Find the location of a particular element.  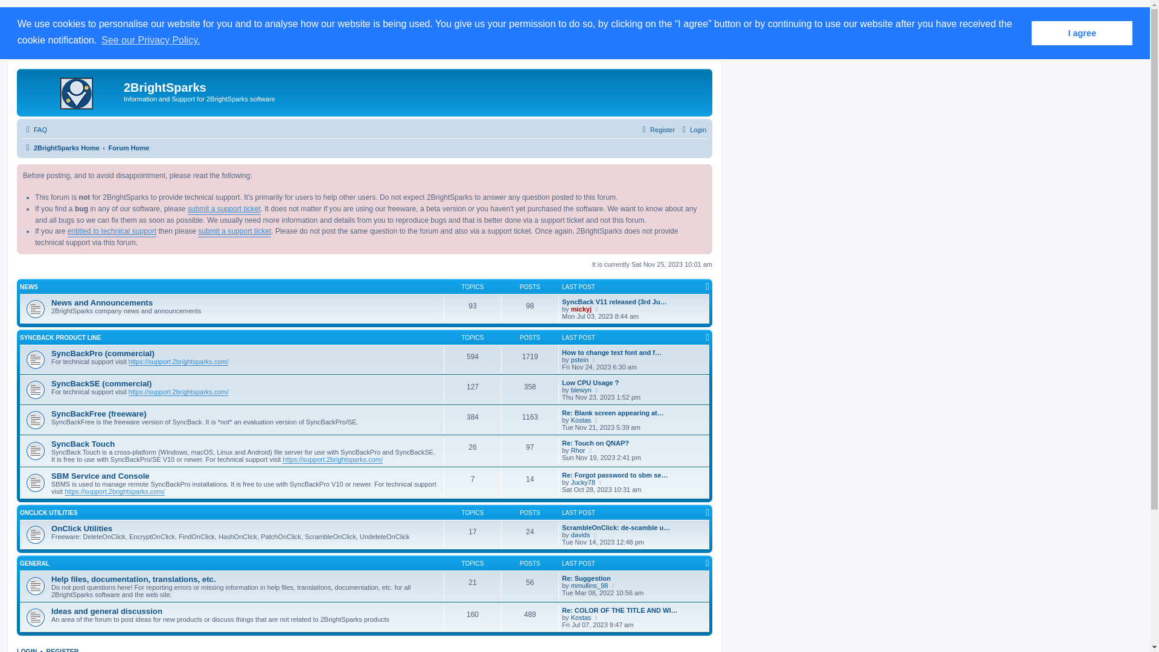

Help files, documentation, translations, etc. is located at coordinates (134, 580).